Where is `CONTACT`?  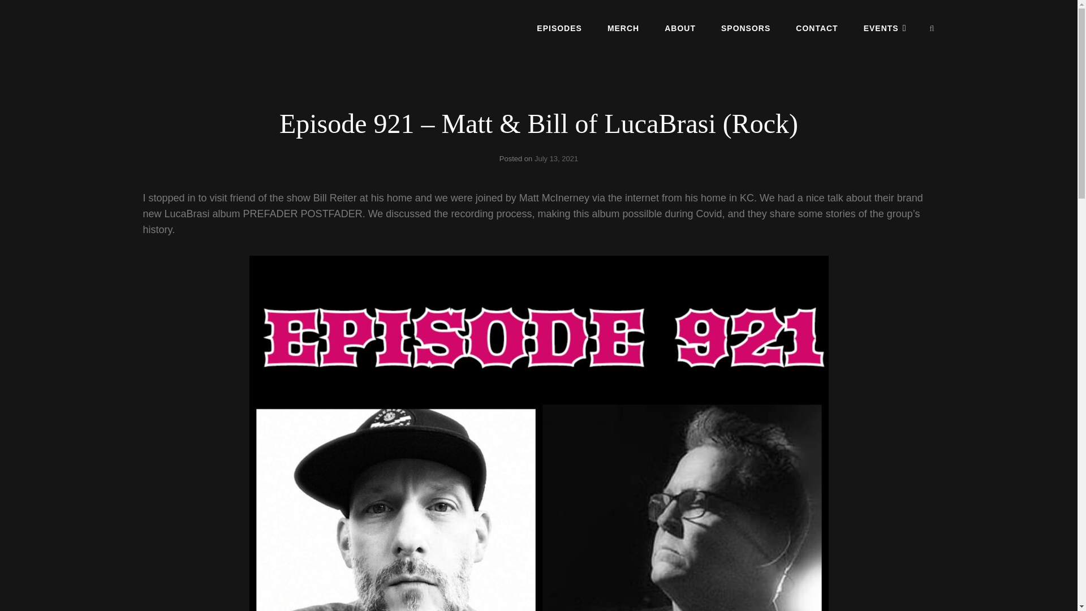
CONTACT is located at coordinates (817, 28).